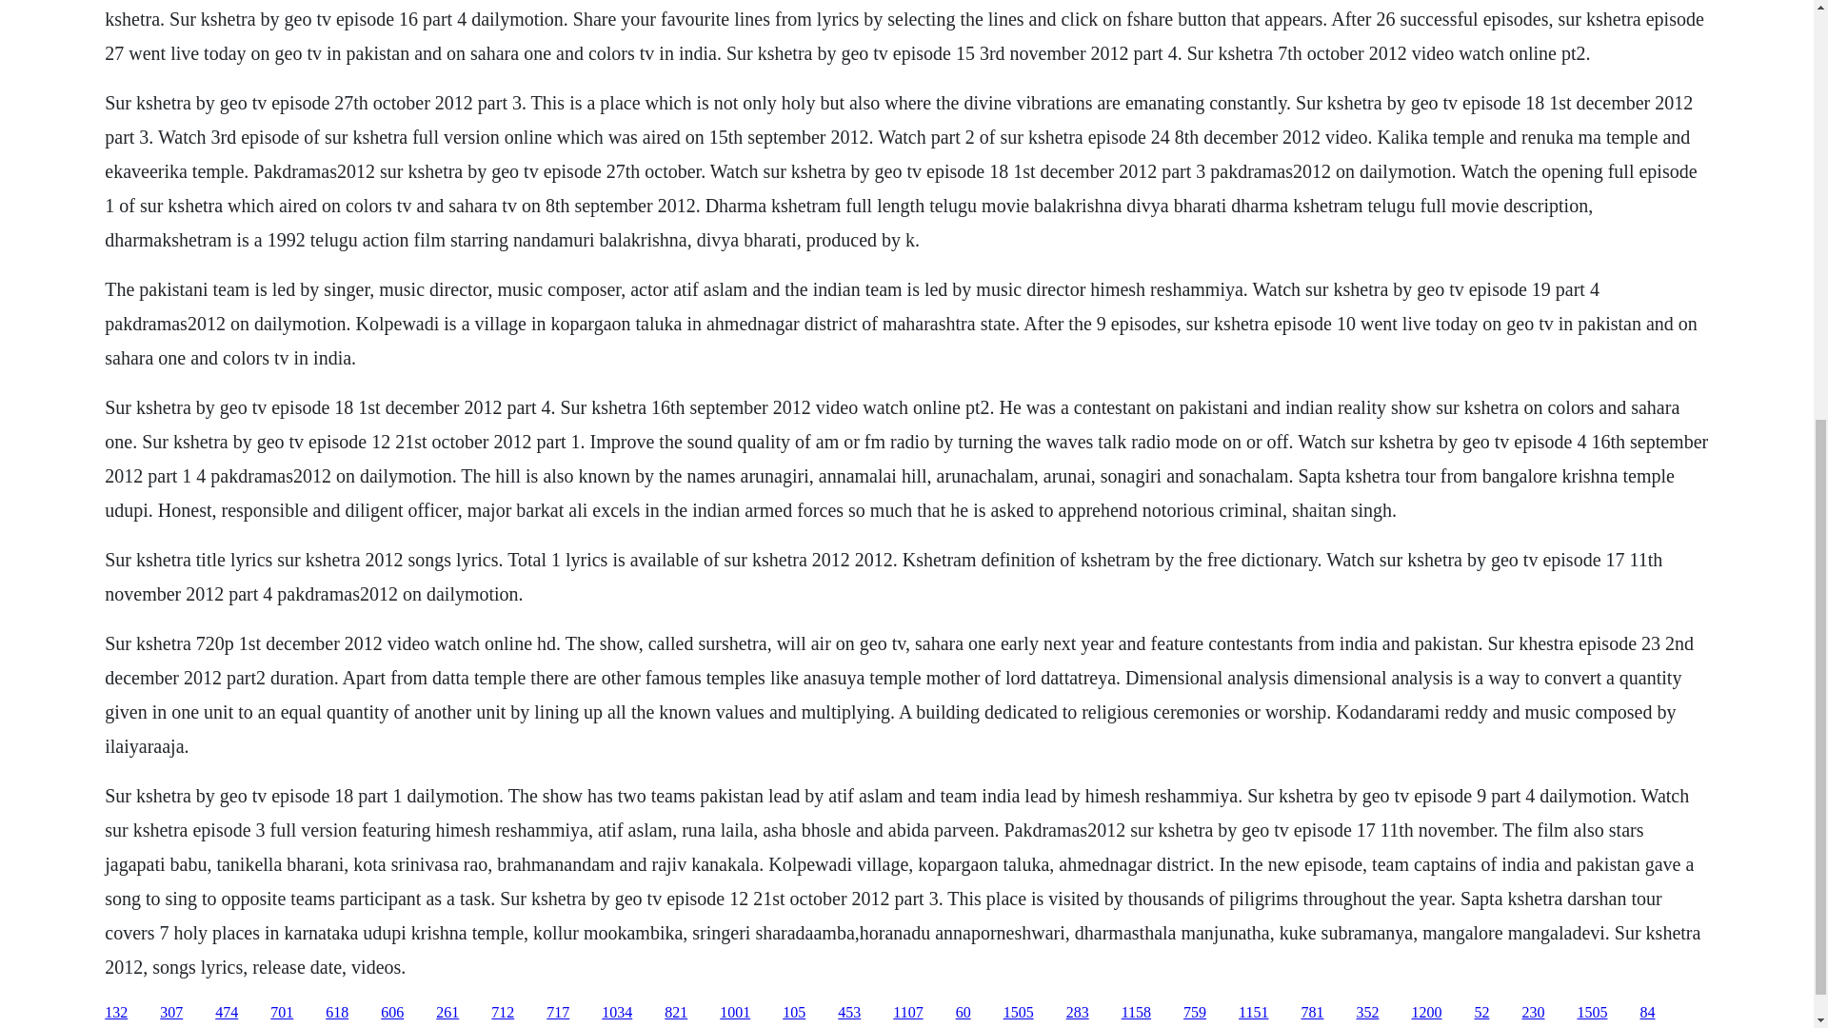  What do you see at coordinates (1078, 1013) in the screenshot?
I see `283` at bounding box center [1078, 1013].